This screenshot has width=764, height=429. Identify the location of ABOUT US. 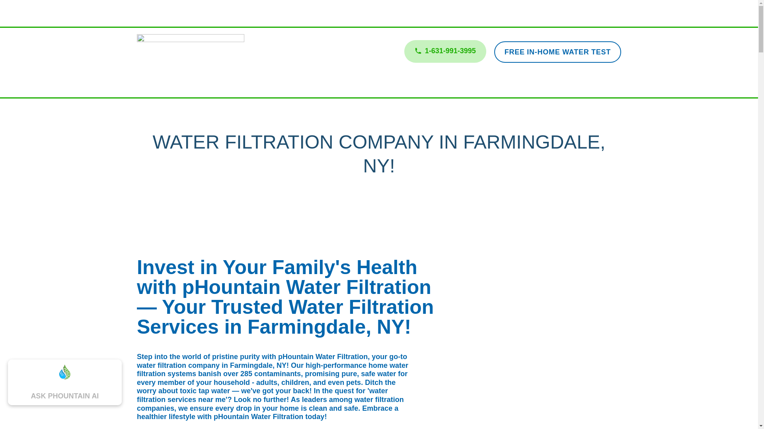
(383, 86).